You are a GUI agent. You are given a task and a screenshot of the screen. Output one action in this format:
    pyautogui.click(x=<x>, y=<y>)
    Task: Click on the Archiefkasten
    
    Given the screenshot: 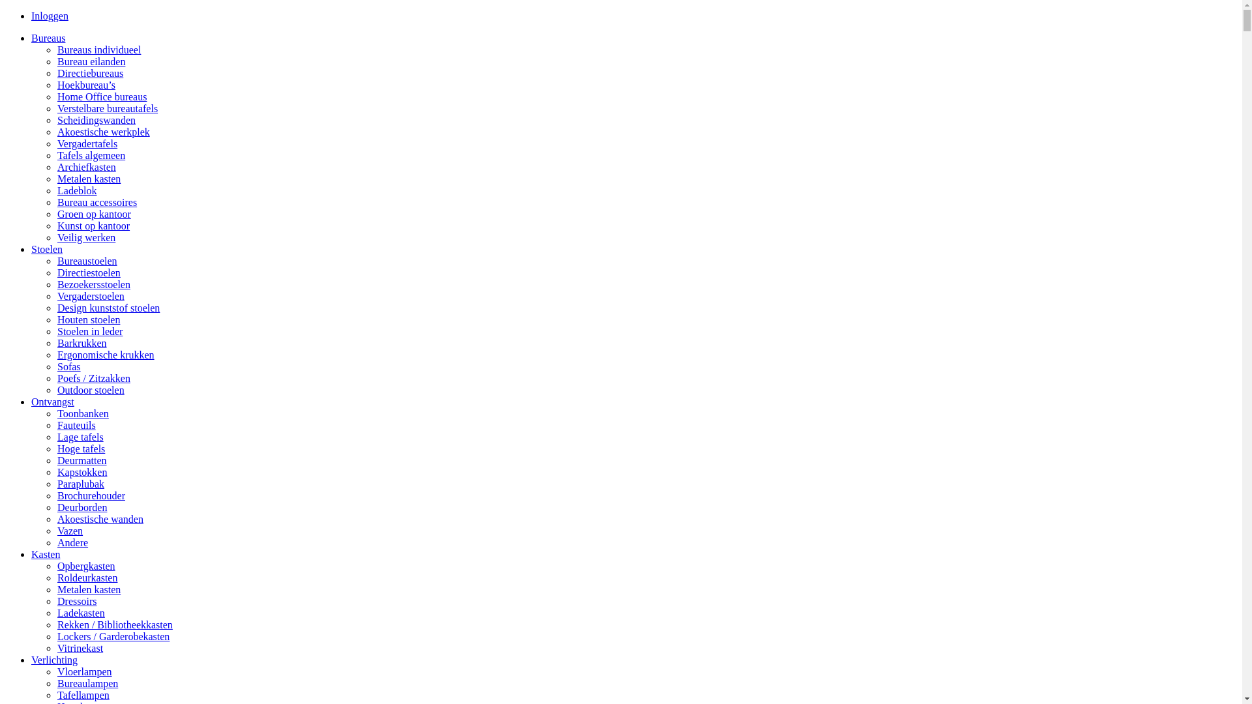 What is the action you would take?
    pyautogui.click(x=87, y=167)
    